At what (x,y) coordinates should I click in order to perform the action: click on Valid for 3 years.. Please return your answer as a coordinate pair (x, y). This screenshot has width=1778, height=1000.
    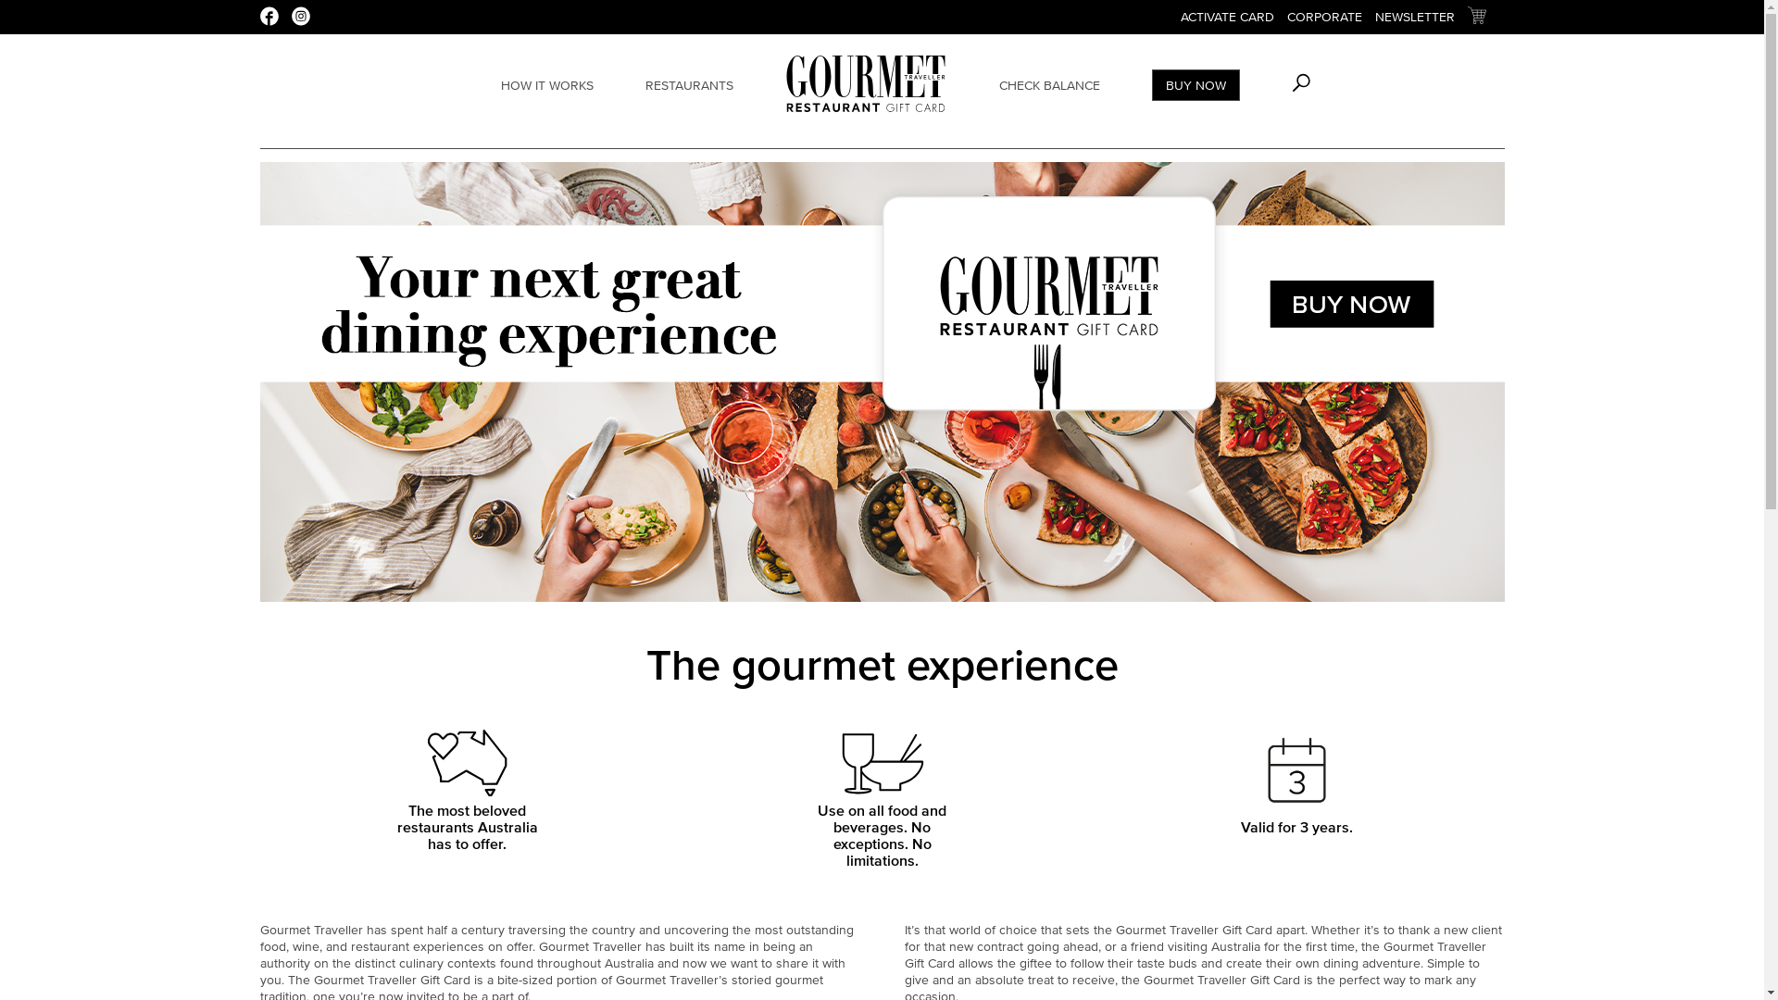
    Looking at the image, I should click on (1296, 827).